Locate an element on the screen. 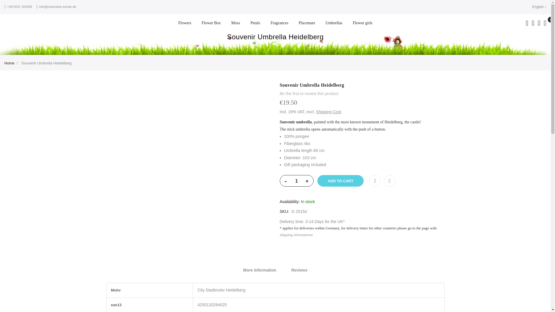 Image resolution: width=555 pixels, height=312 pixels. Fragrances is located at coordinates (279, 23).